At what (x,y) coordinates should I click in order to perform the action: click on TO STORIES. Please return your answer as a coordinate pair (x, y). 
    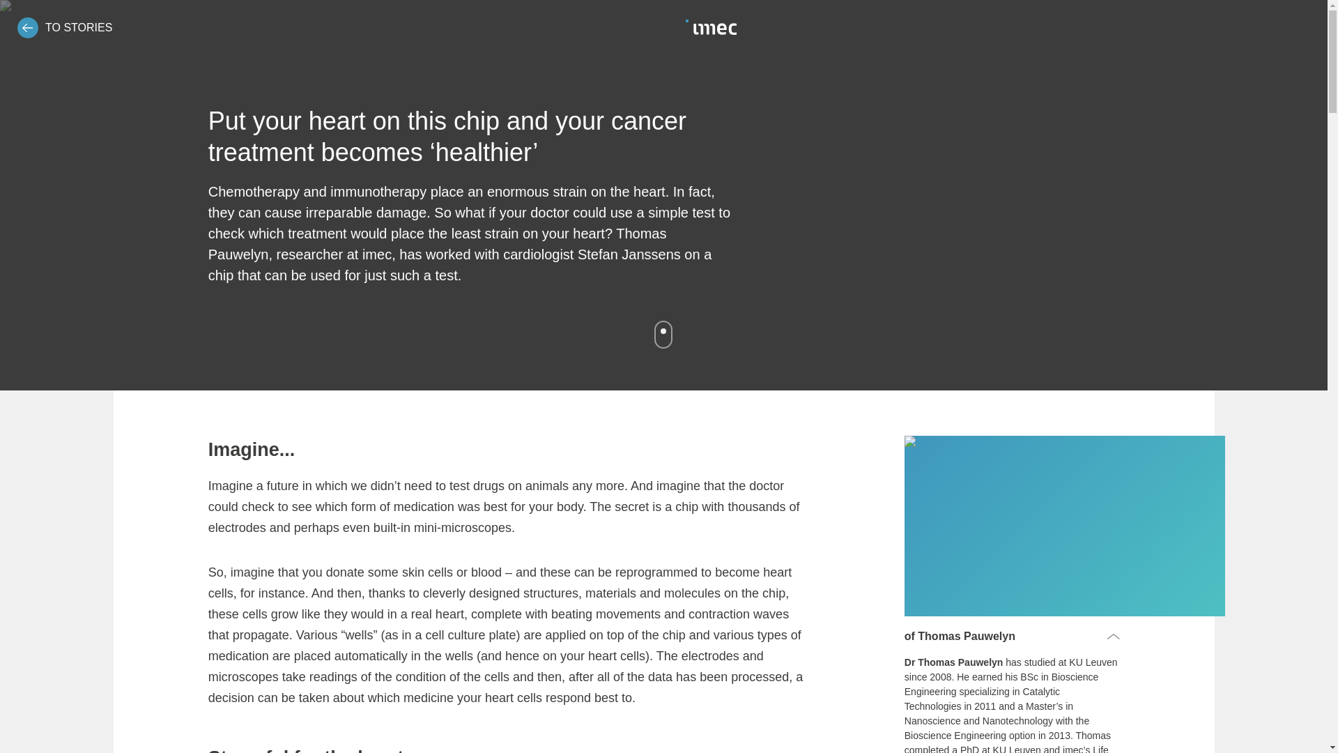
    Looking at the image, I should click on (64, 28).